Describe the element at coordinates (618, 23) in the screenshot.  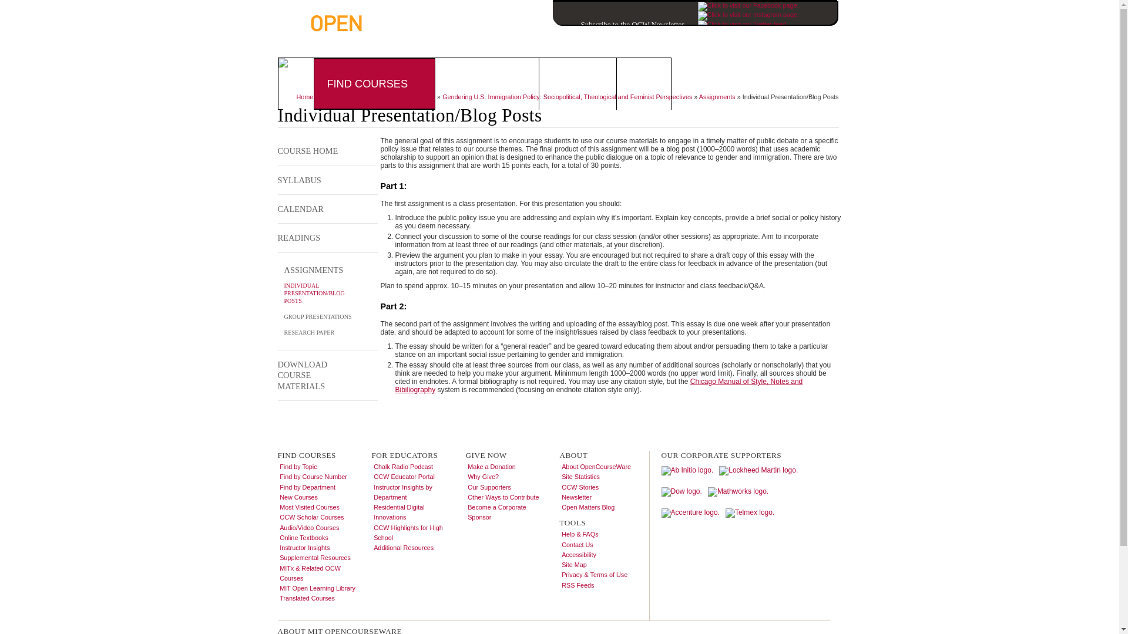
I see `Subscribe to the OCW Newsletter` at that location.